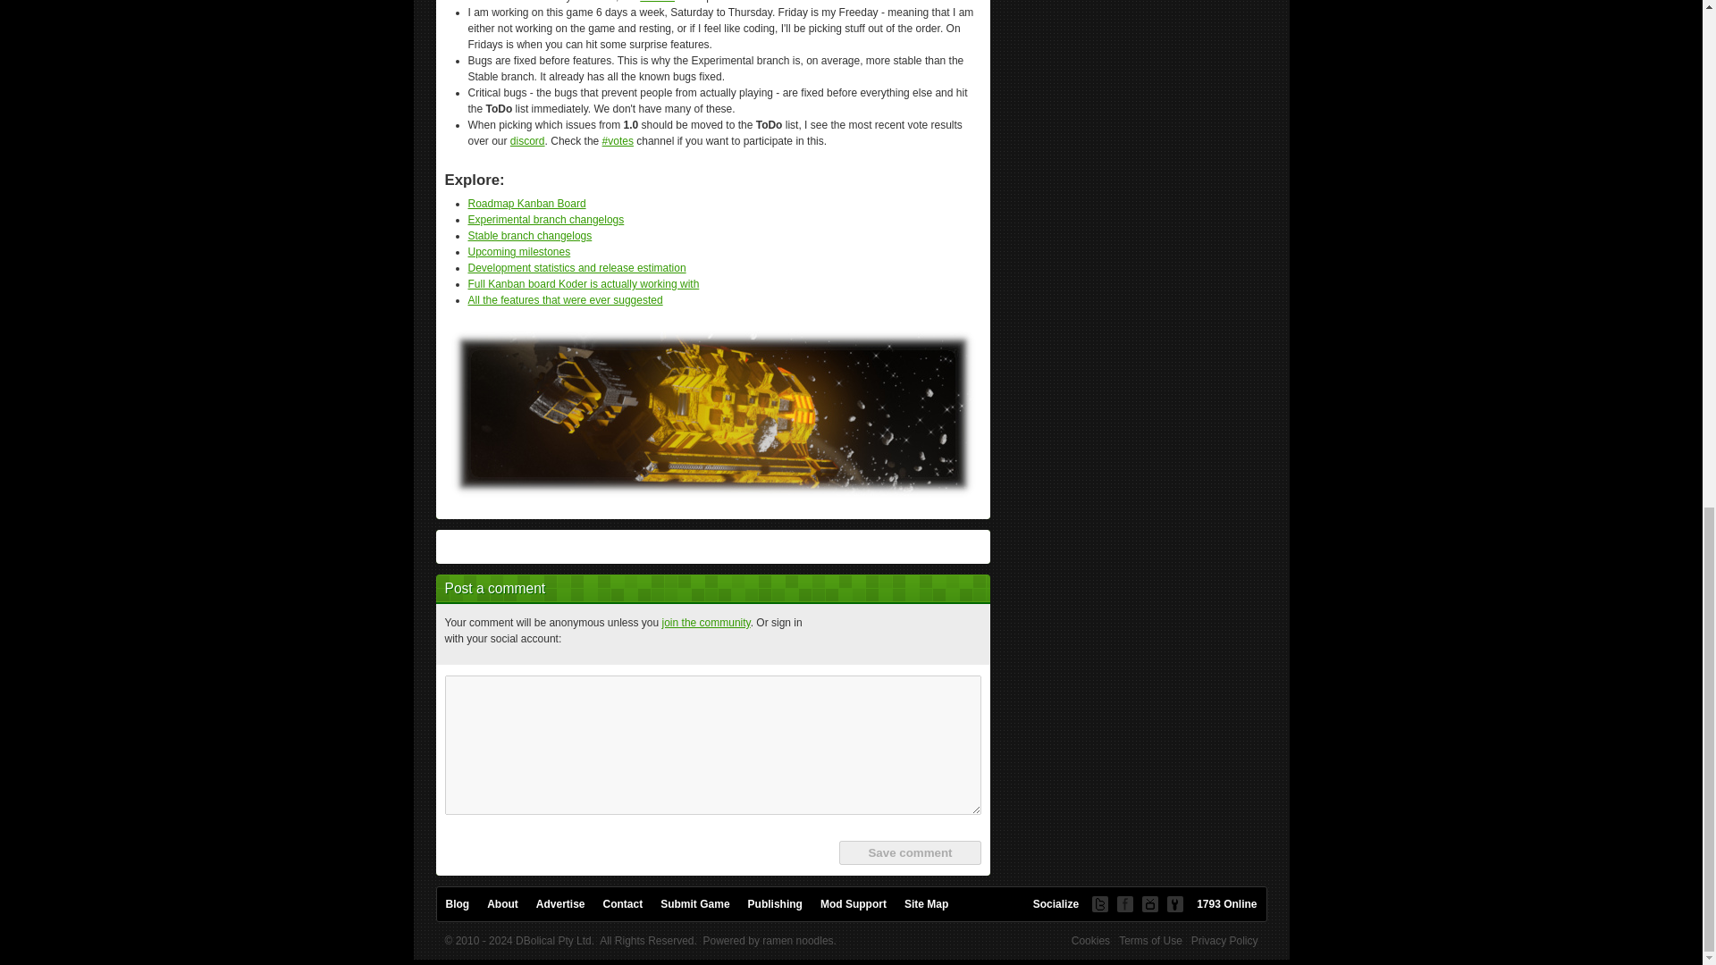 The height and width of the screenshot is (965, 1716). Describe the element at coordinates (920, 634) in the screenshot. I see `Click to connect via Google` at that location.